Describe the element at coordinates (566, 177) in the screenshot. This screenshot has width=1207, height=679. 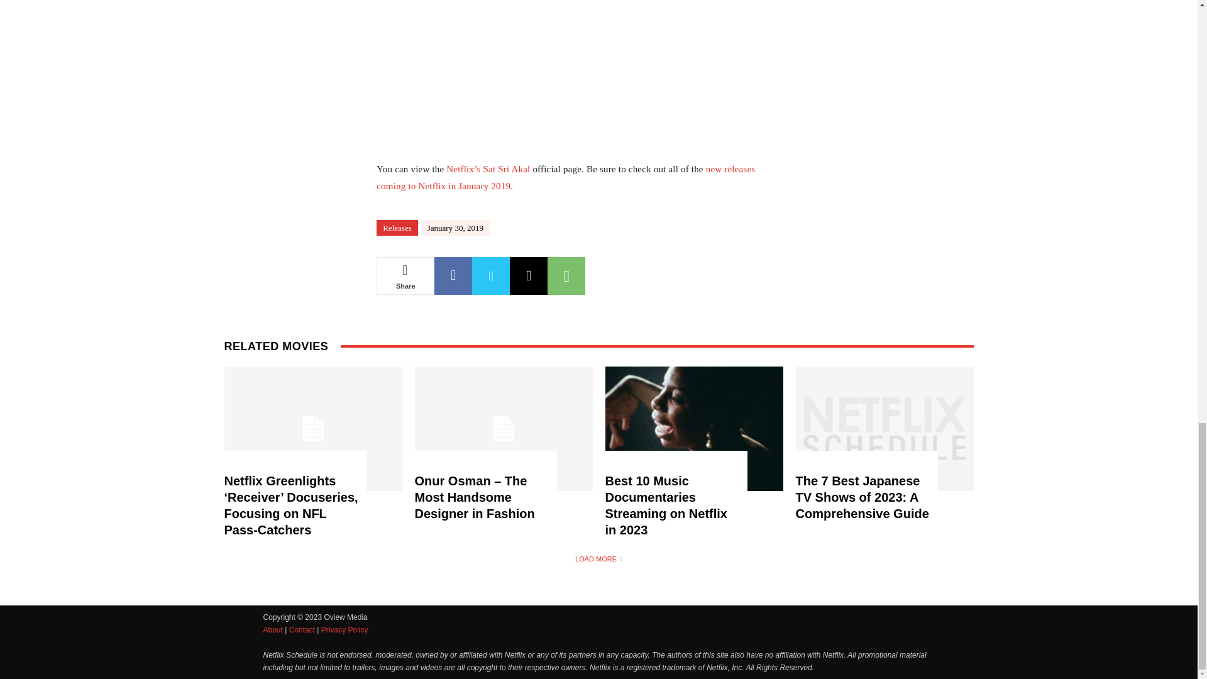
I see `new releases coming to Netflix in January 2019.` at that location.